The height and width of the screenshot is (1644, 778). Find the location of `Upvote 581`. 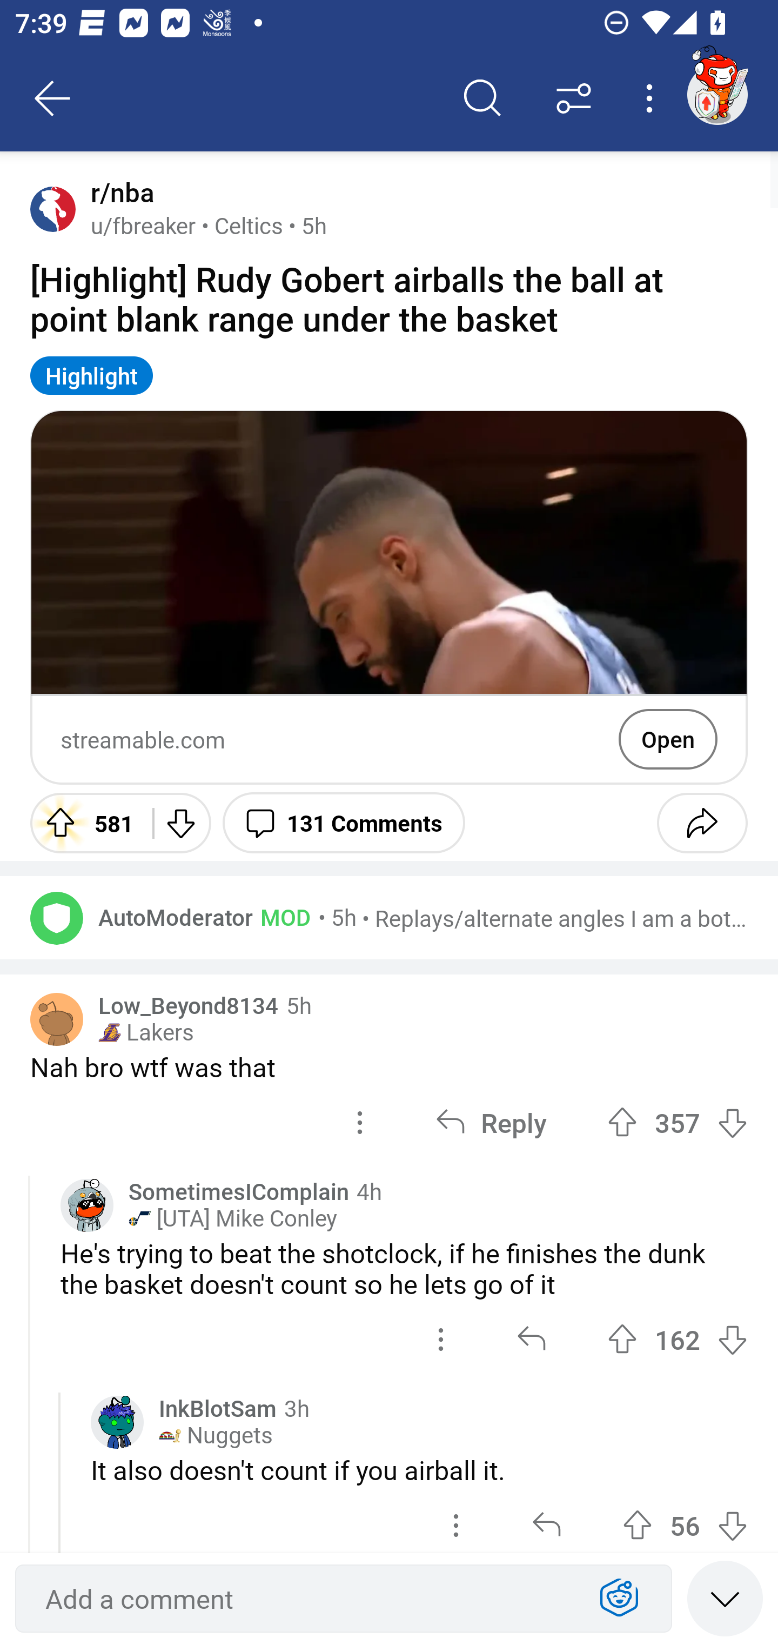

Upvote 581 is located at coordinates (84, 823).